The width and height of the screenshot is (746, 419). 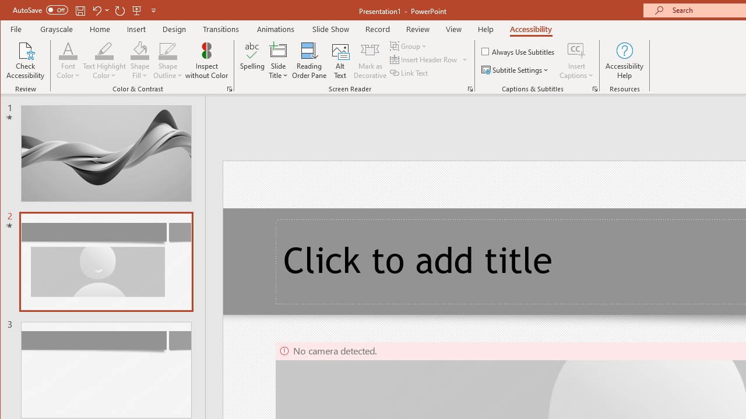 What do you see at coordinates (26, 61) in the screenshot?
I see `Check Accessibility` at bounding box center [26, 61].